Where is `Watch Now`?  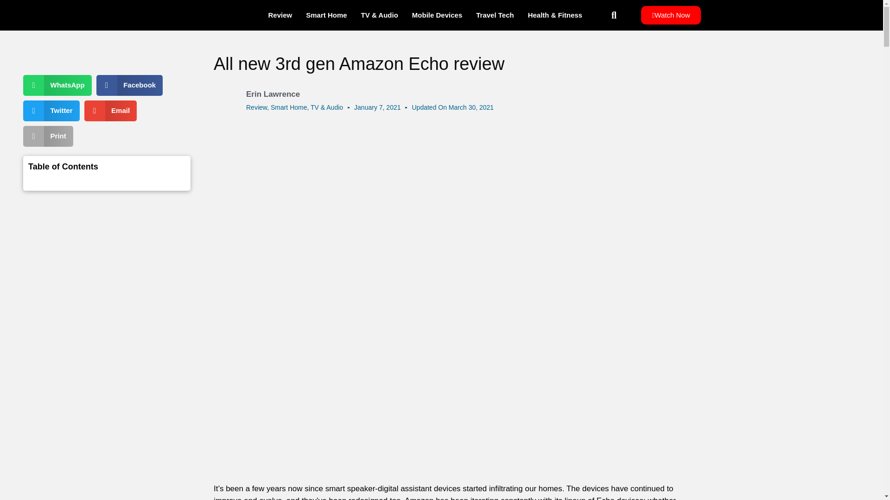
Watch Now is located at coordinates (671, 15).